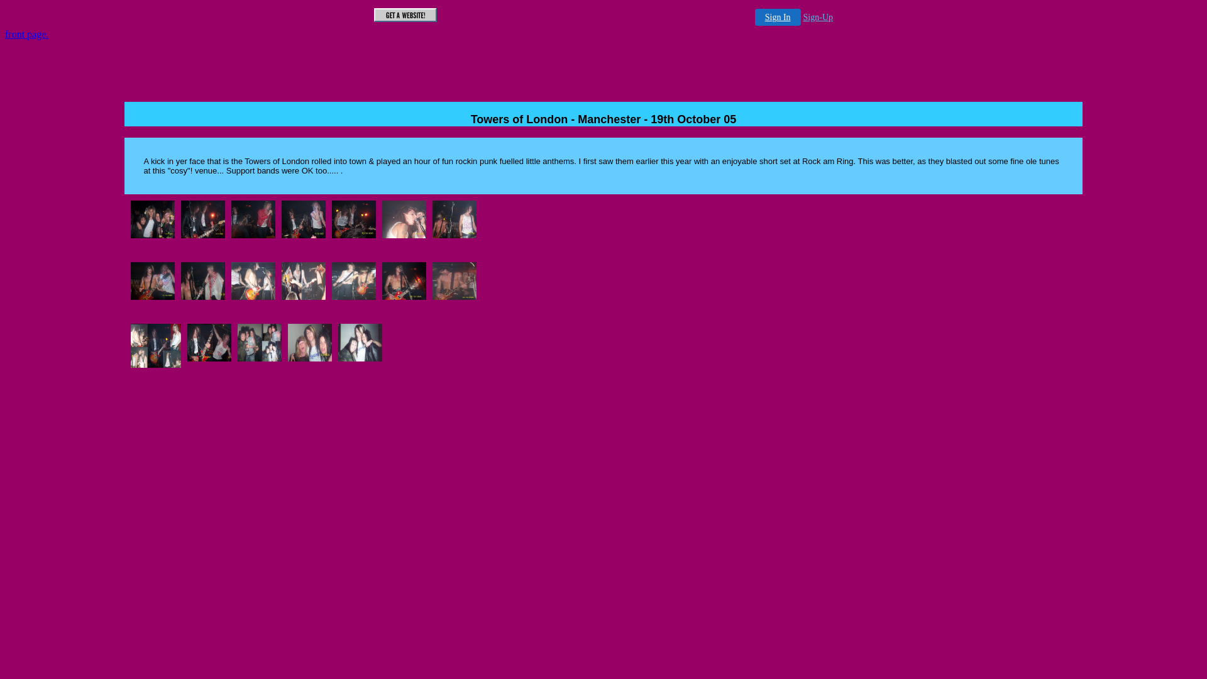 Image resolution: width=1207 pixels, height=679 pixels. I want to click on Sign-Up, so click(818, 18).